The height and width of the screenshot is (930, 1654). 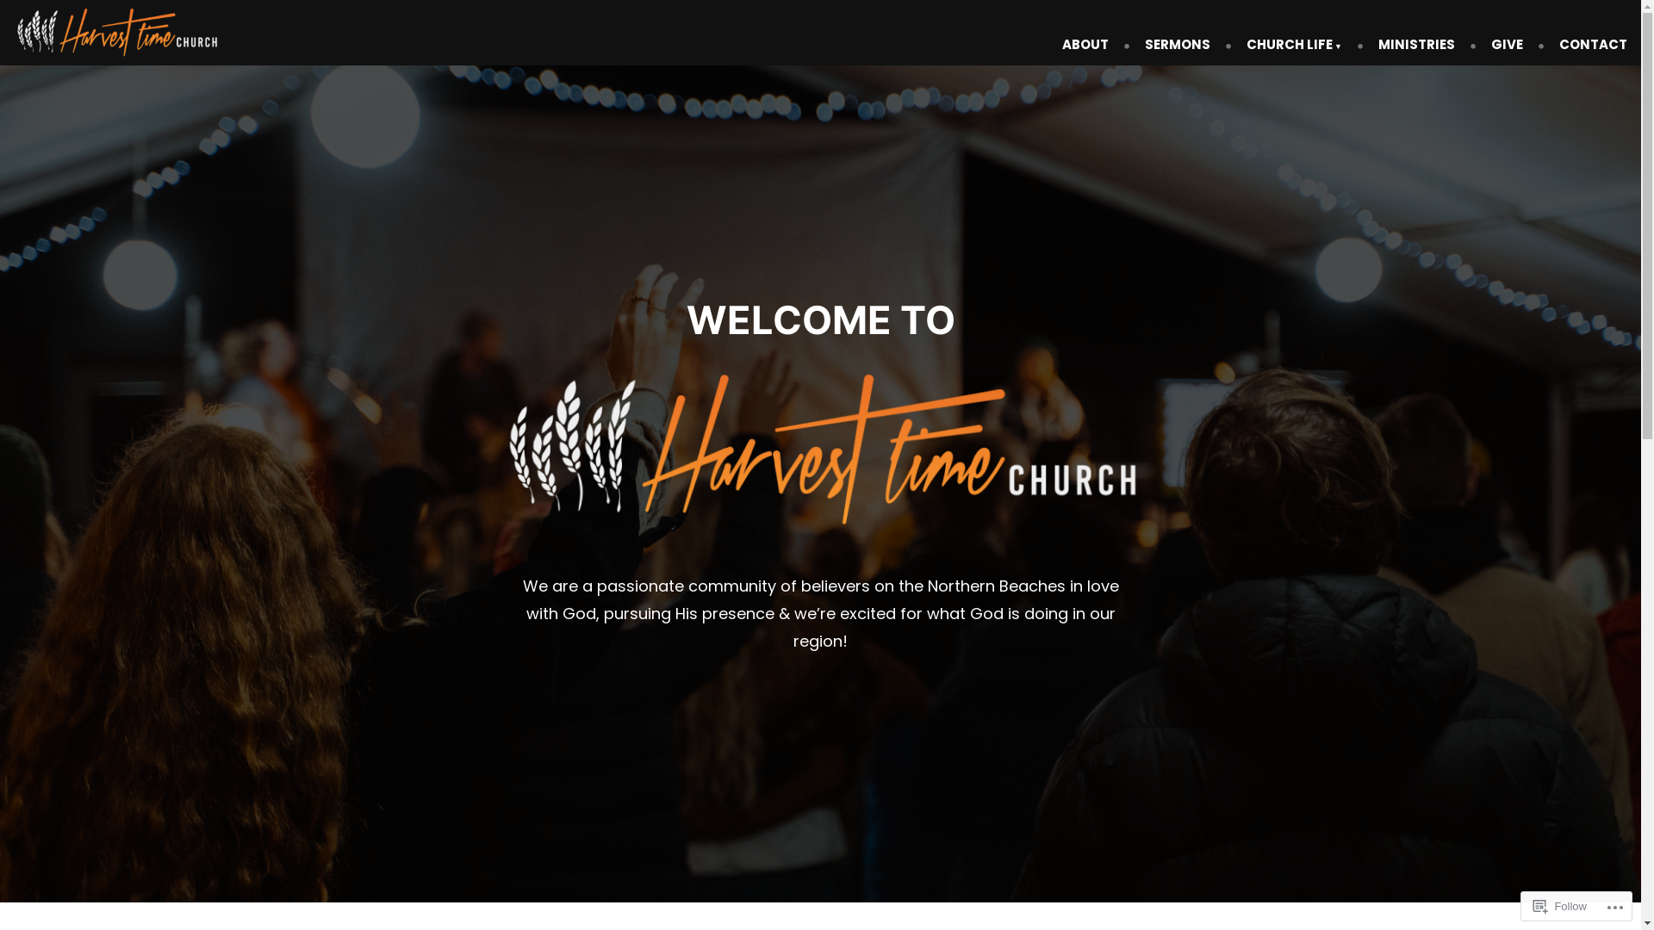 I want to click on MINISTRIES, so click(x=1416, y=46).